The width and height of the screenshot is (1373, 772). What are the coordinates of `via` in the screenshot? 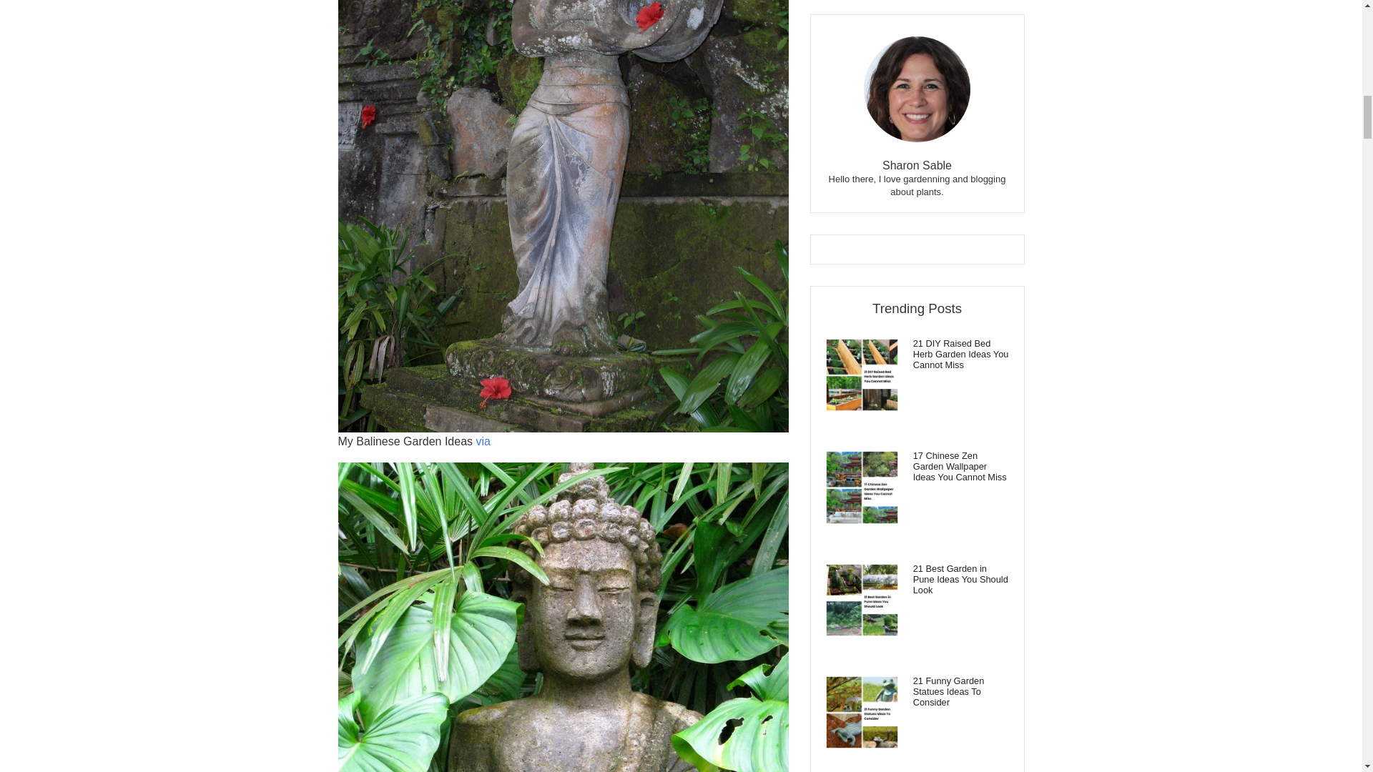 It's located at (483, 442).